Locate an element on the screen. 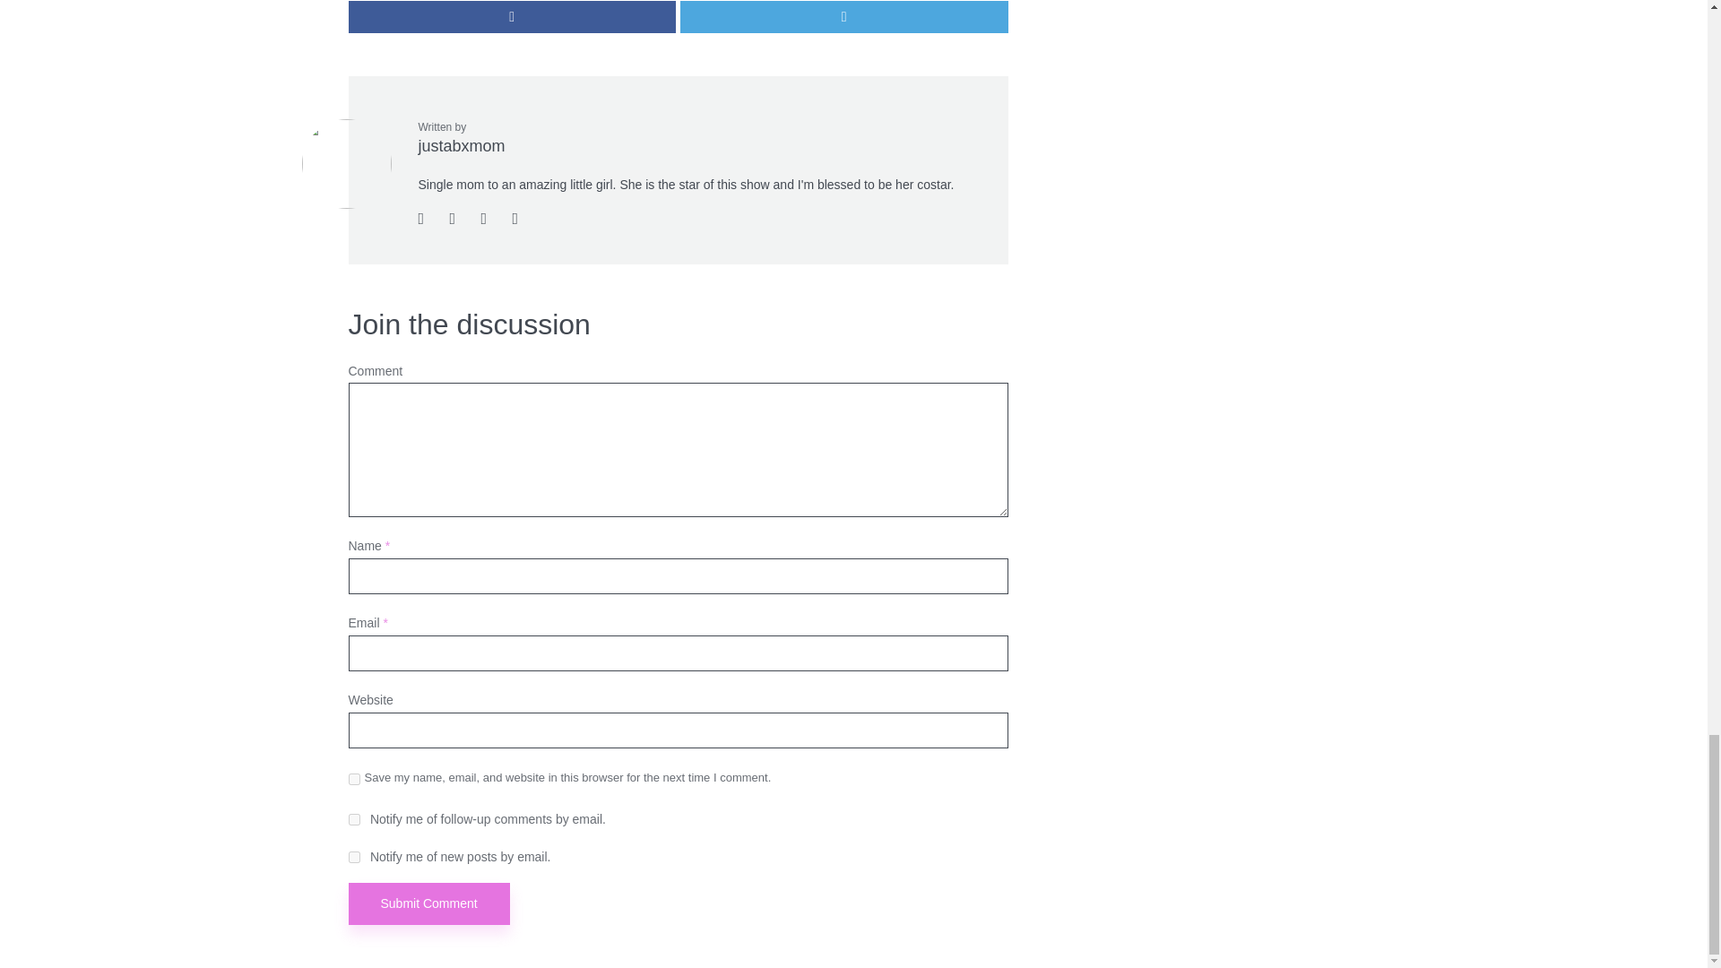 This screenshot has height=968, width=1721. Submit Comment is located at coordinates (428, 903).